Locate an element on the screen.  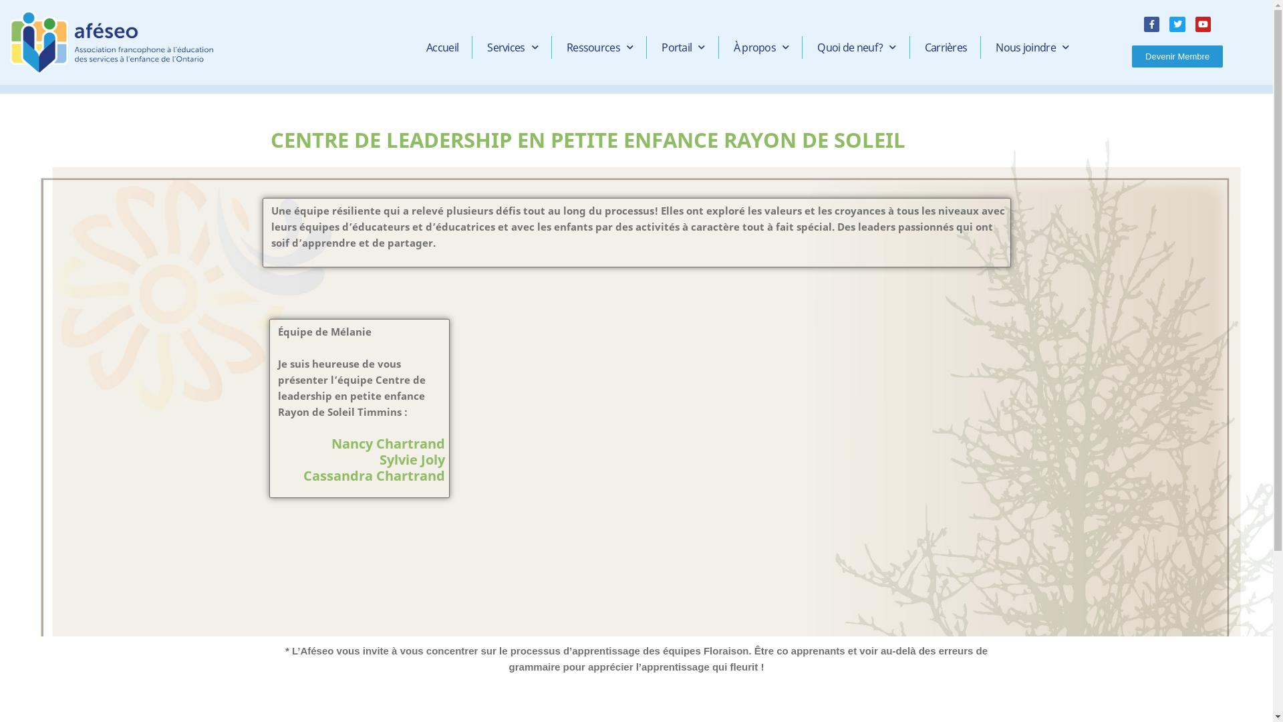
Ressources is located at coordinates (600, 47).